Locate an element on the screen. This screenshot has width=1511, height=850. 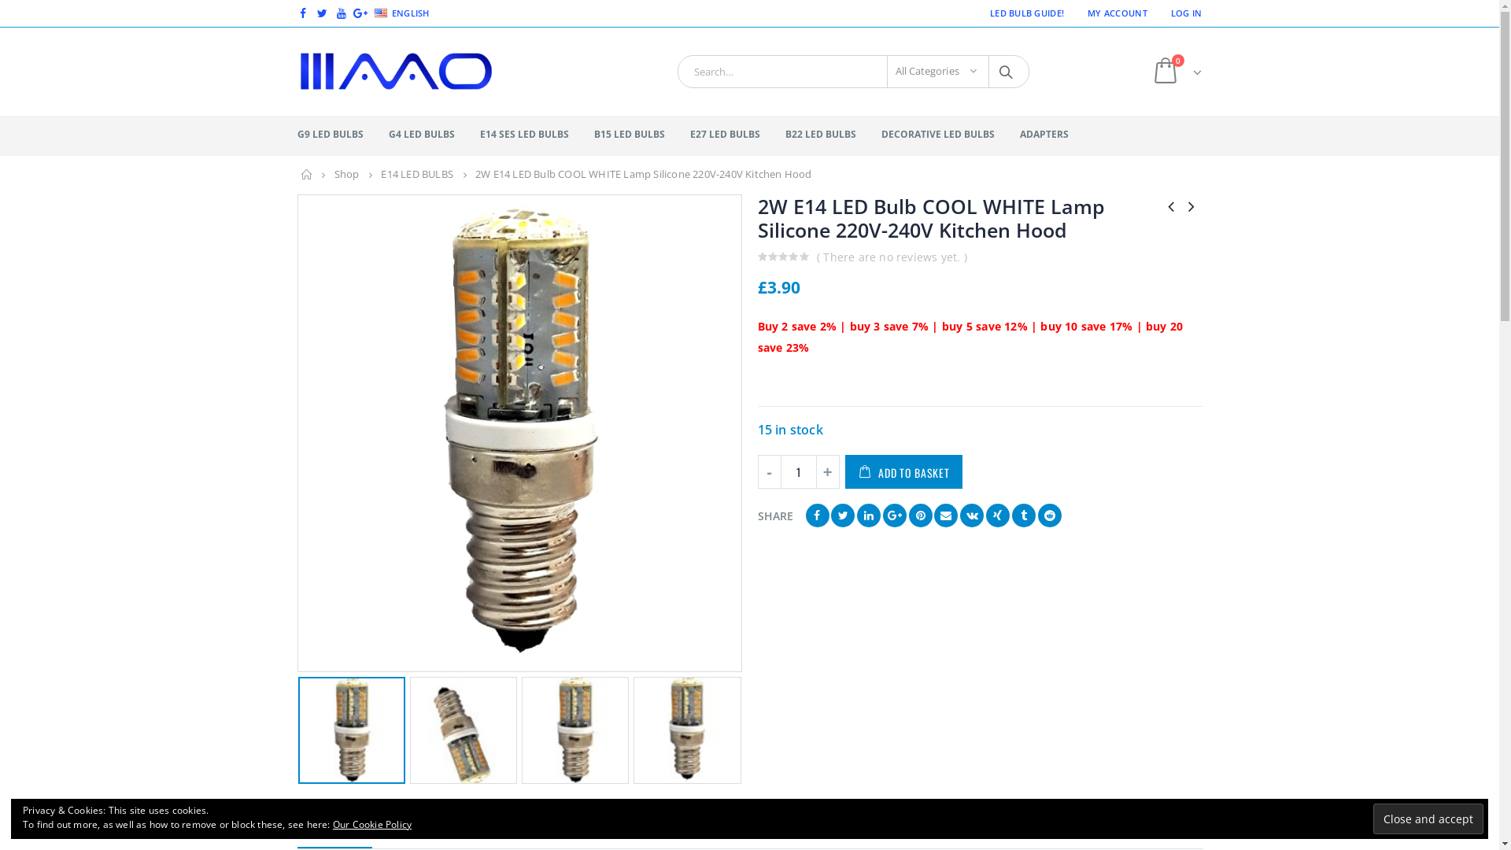
Google + is located at coordinates (895, 516).